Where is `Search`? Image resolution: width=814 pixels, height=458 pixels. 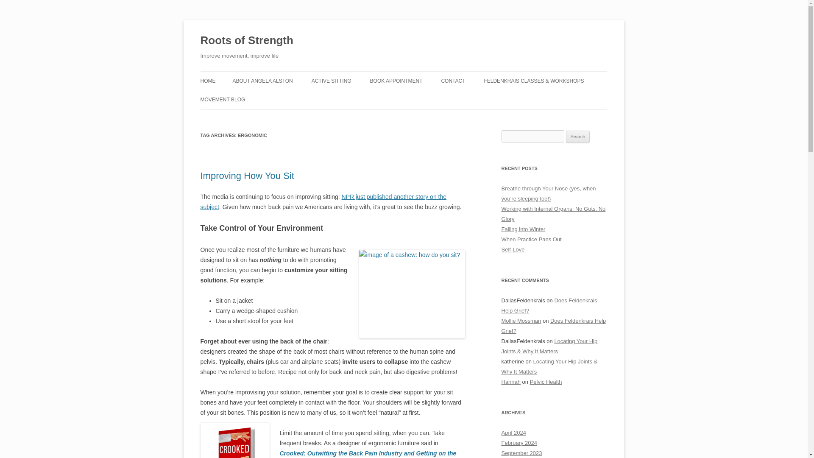
Search is located at coordinates (578, 137).